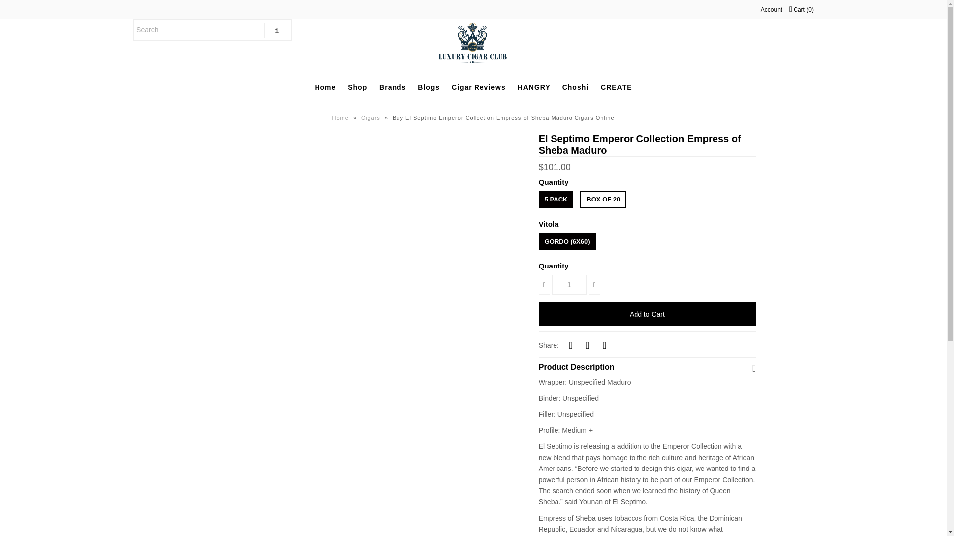  Describe the element at coordinates (575, 87) in the screenshot. I see `Choshi` at that location.